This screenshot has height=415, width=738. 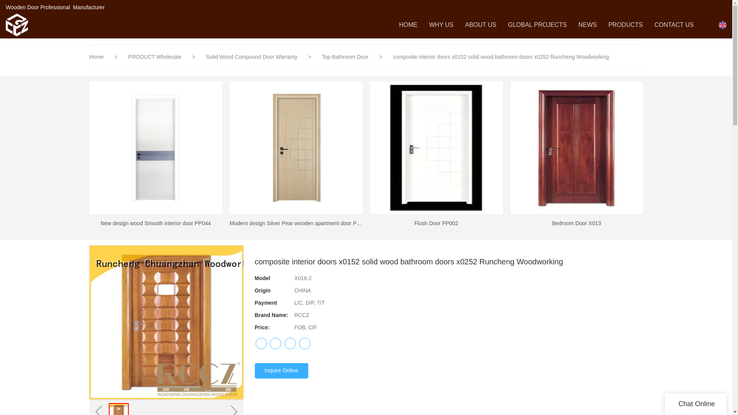 What do you see at coordinates (96, 57) in the screenshot?
I see `Home` at bounding box center [96, 57].